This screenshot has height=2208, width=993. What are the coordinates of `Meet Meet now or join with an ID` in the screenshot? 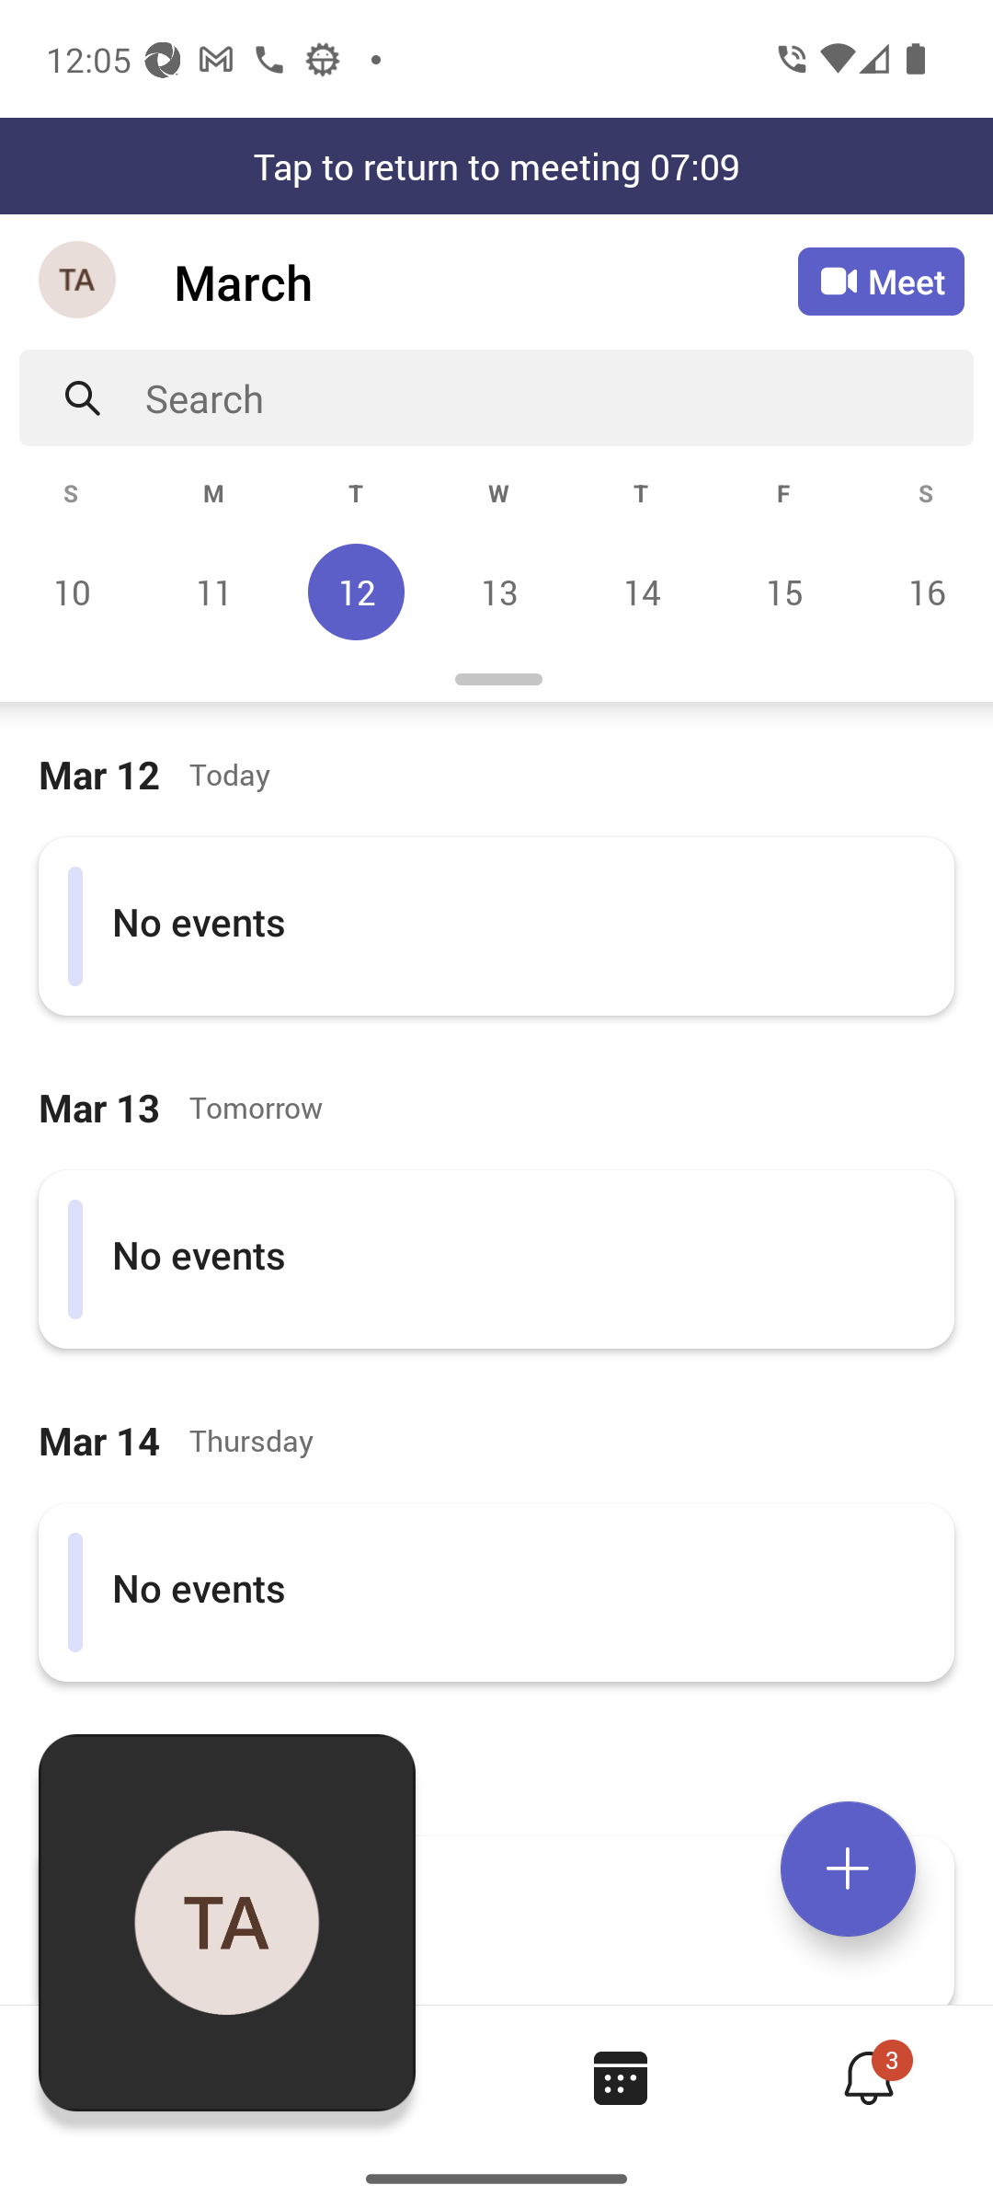 It's located at (881, 282).